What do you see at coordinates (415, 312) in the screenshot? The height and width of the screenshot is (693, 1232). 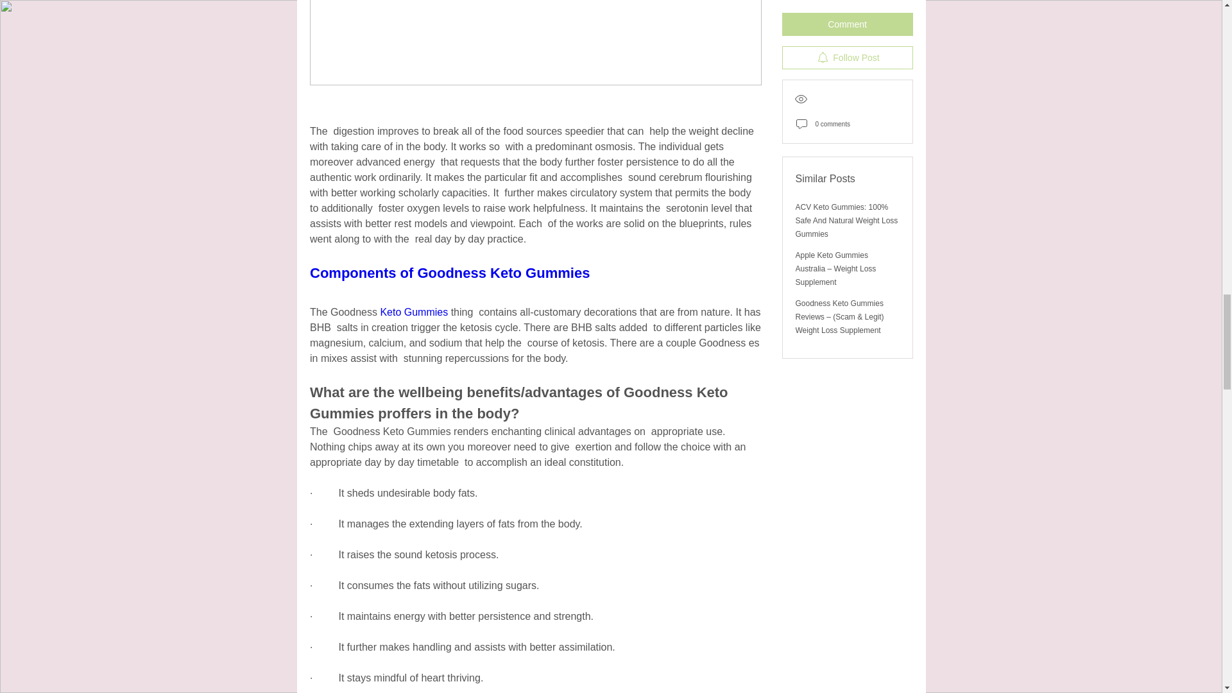 I see `Keto Gummies ` at bounding box center [415, 312].